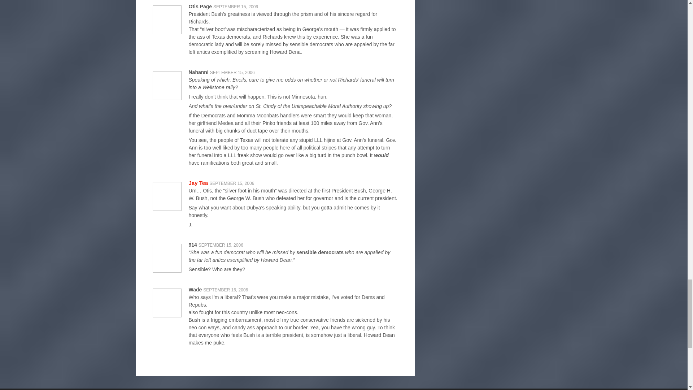 This screenshot has height=390, width=693. What do you see at coordinates (198, 183) in the screenshot?
I see `Jay Tea` at bounding box center [198, 183].